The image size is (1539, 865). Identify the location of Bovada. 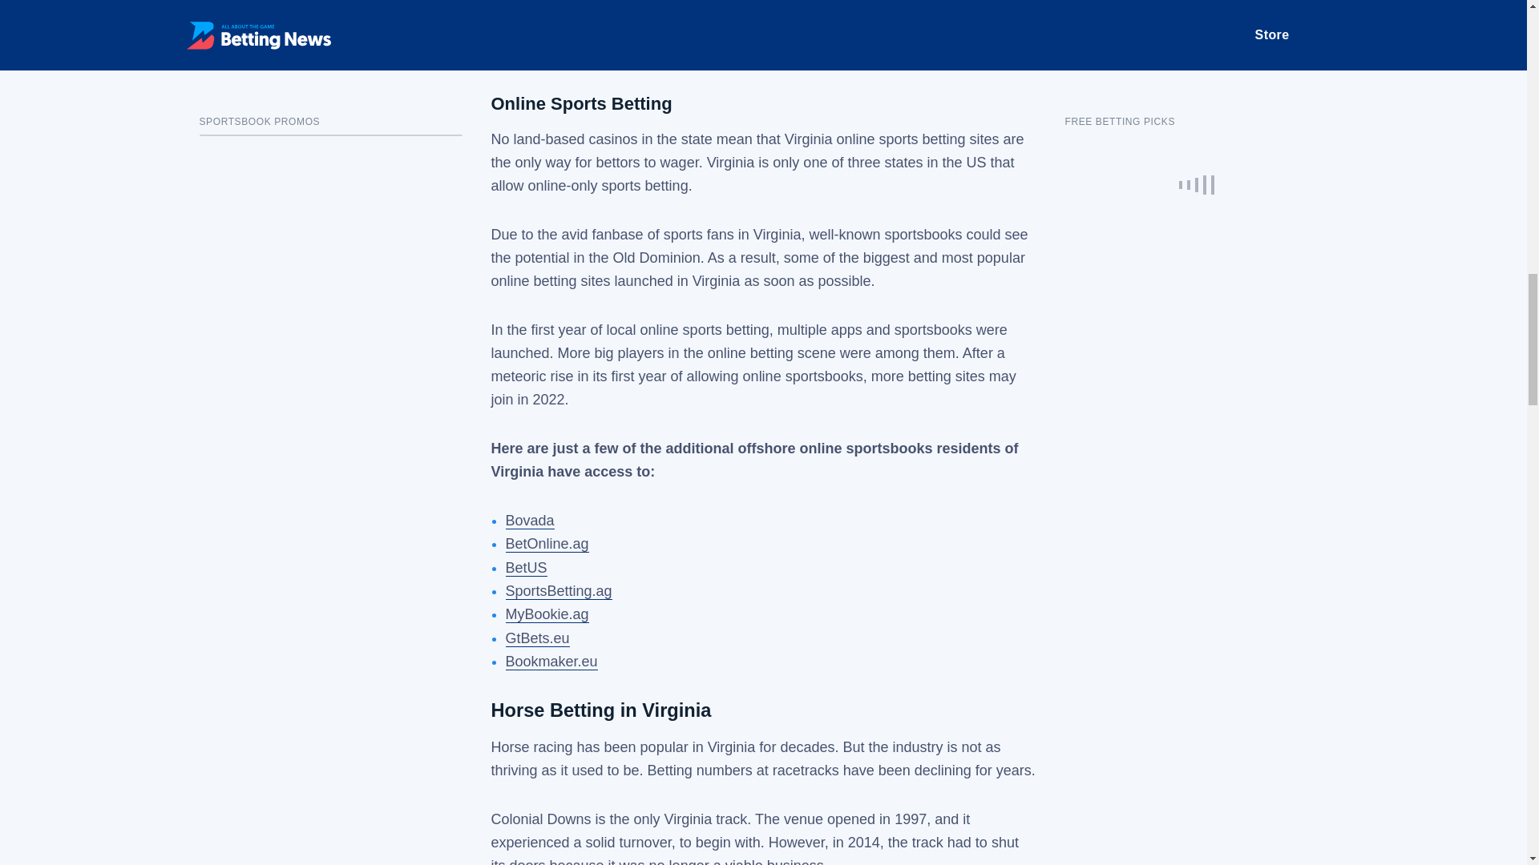
(529, 521).